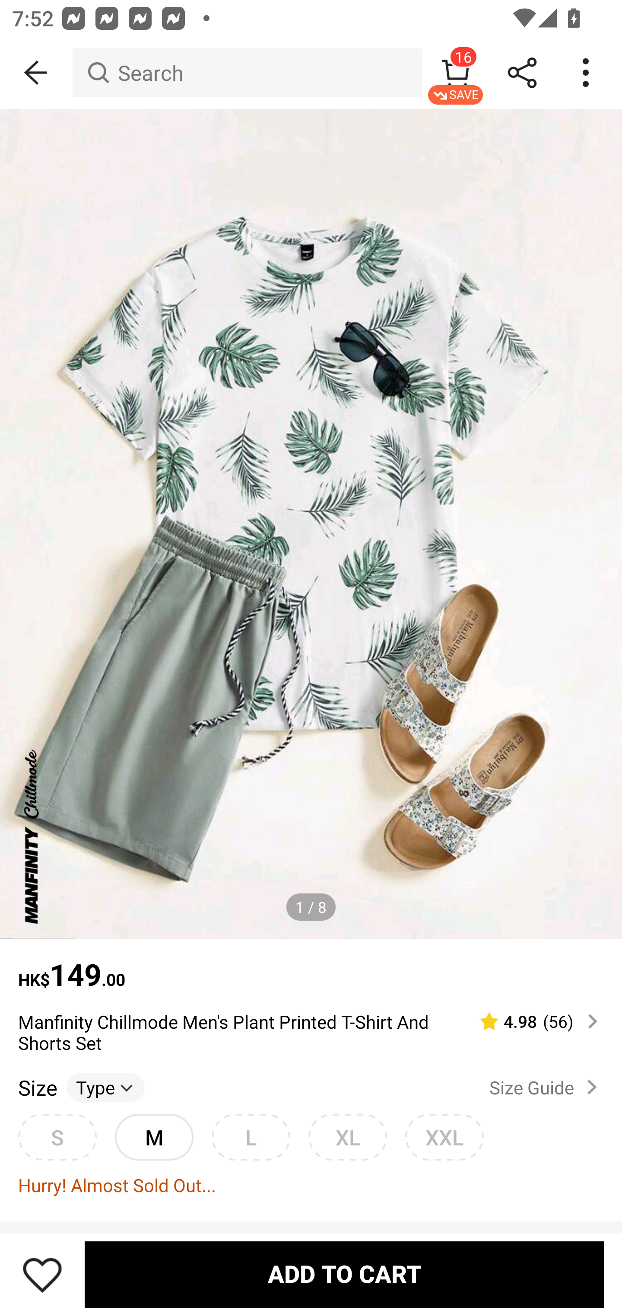  I want to click on 1 / 8, so click(311, 907).